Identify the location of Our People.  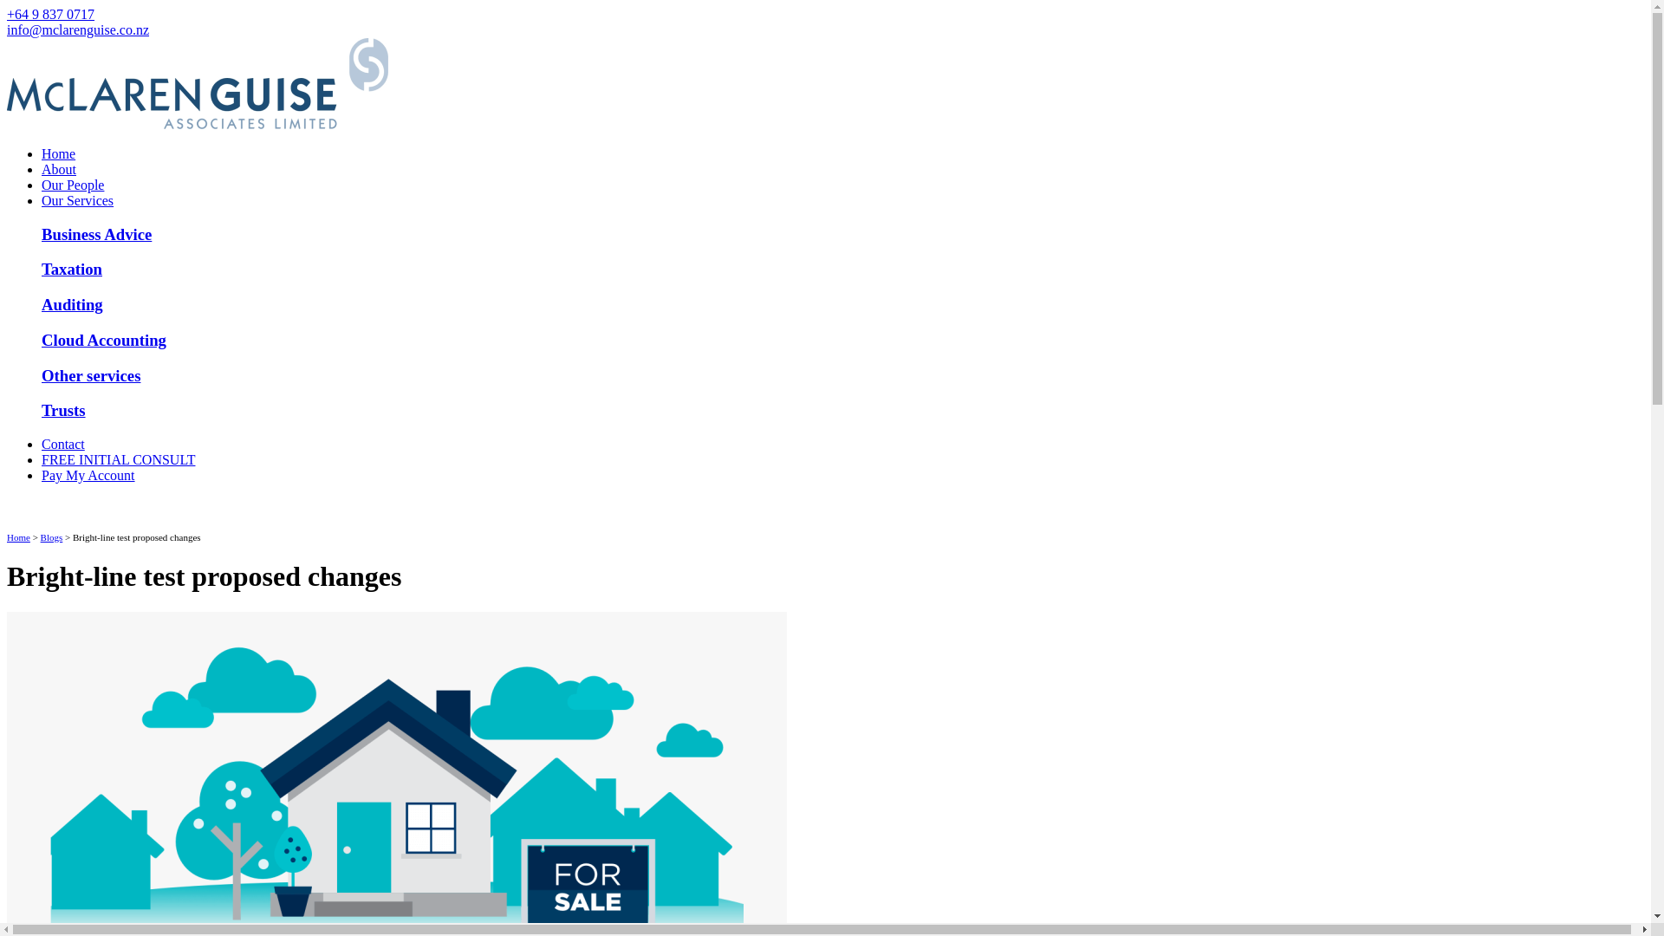
(73, 185).